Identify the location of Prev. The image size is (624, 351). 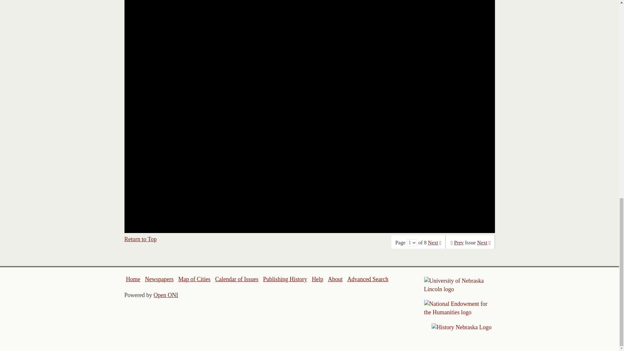
(459, 242).